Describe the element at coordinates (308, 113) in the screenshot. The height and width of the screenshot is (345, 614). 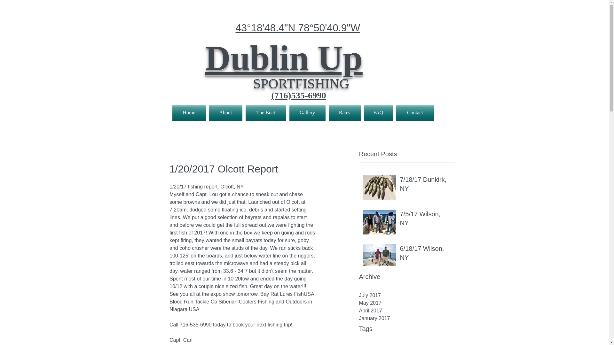
I see `Gallery` at that location.